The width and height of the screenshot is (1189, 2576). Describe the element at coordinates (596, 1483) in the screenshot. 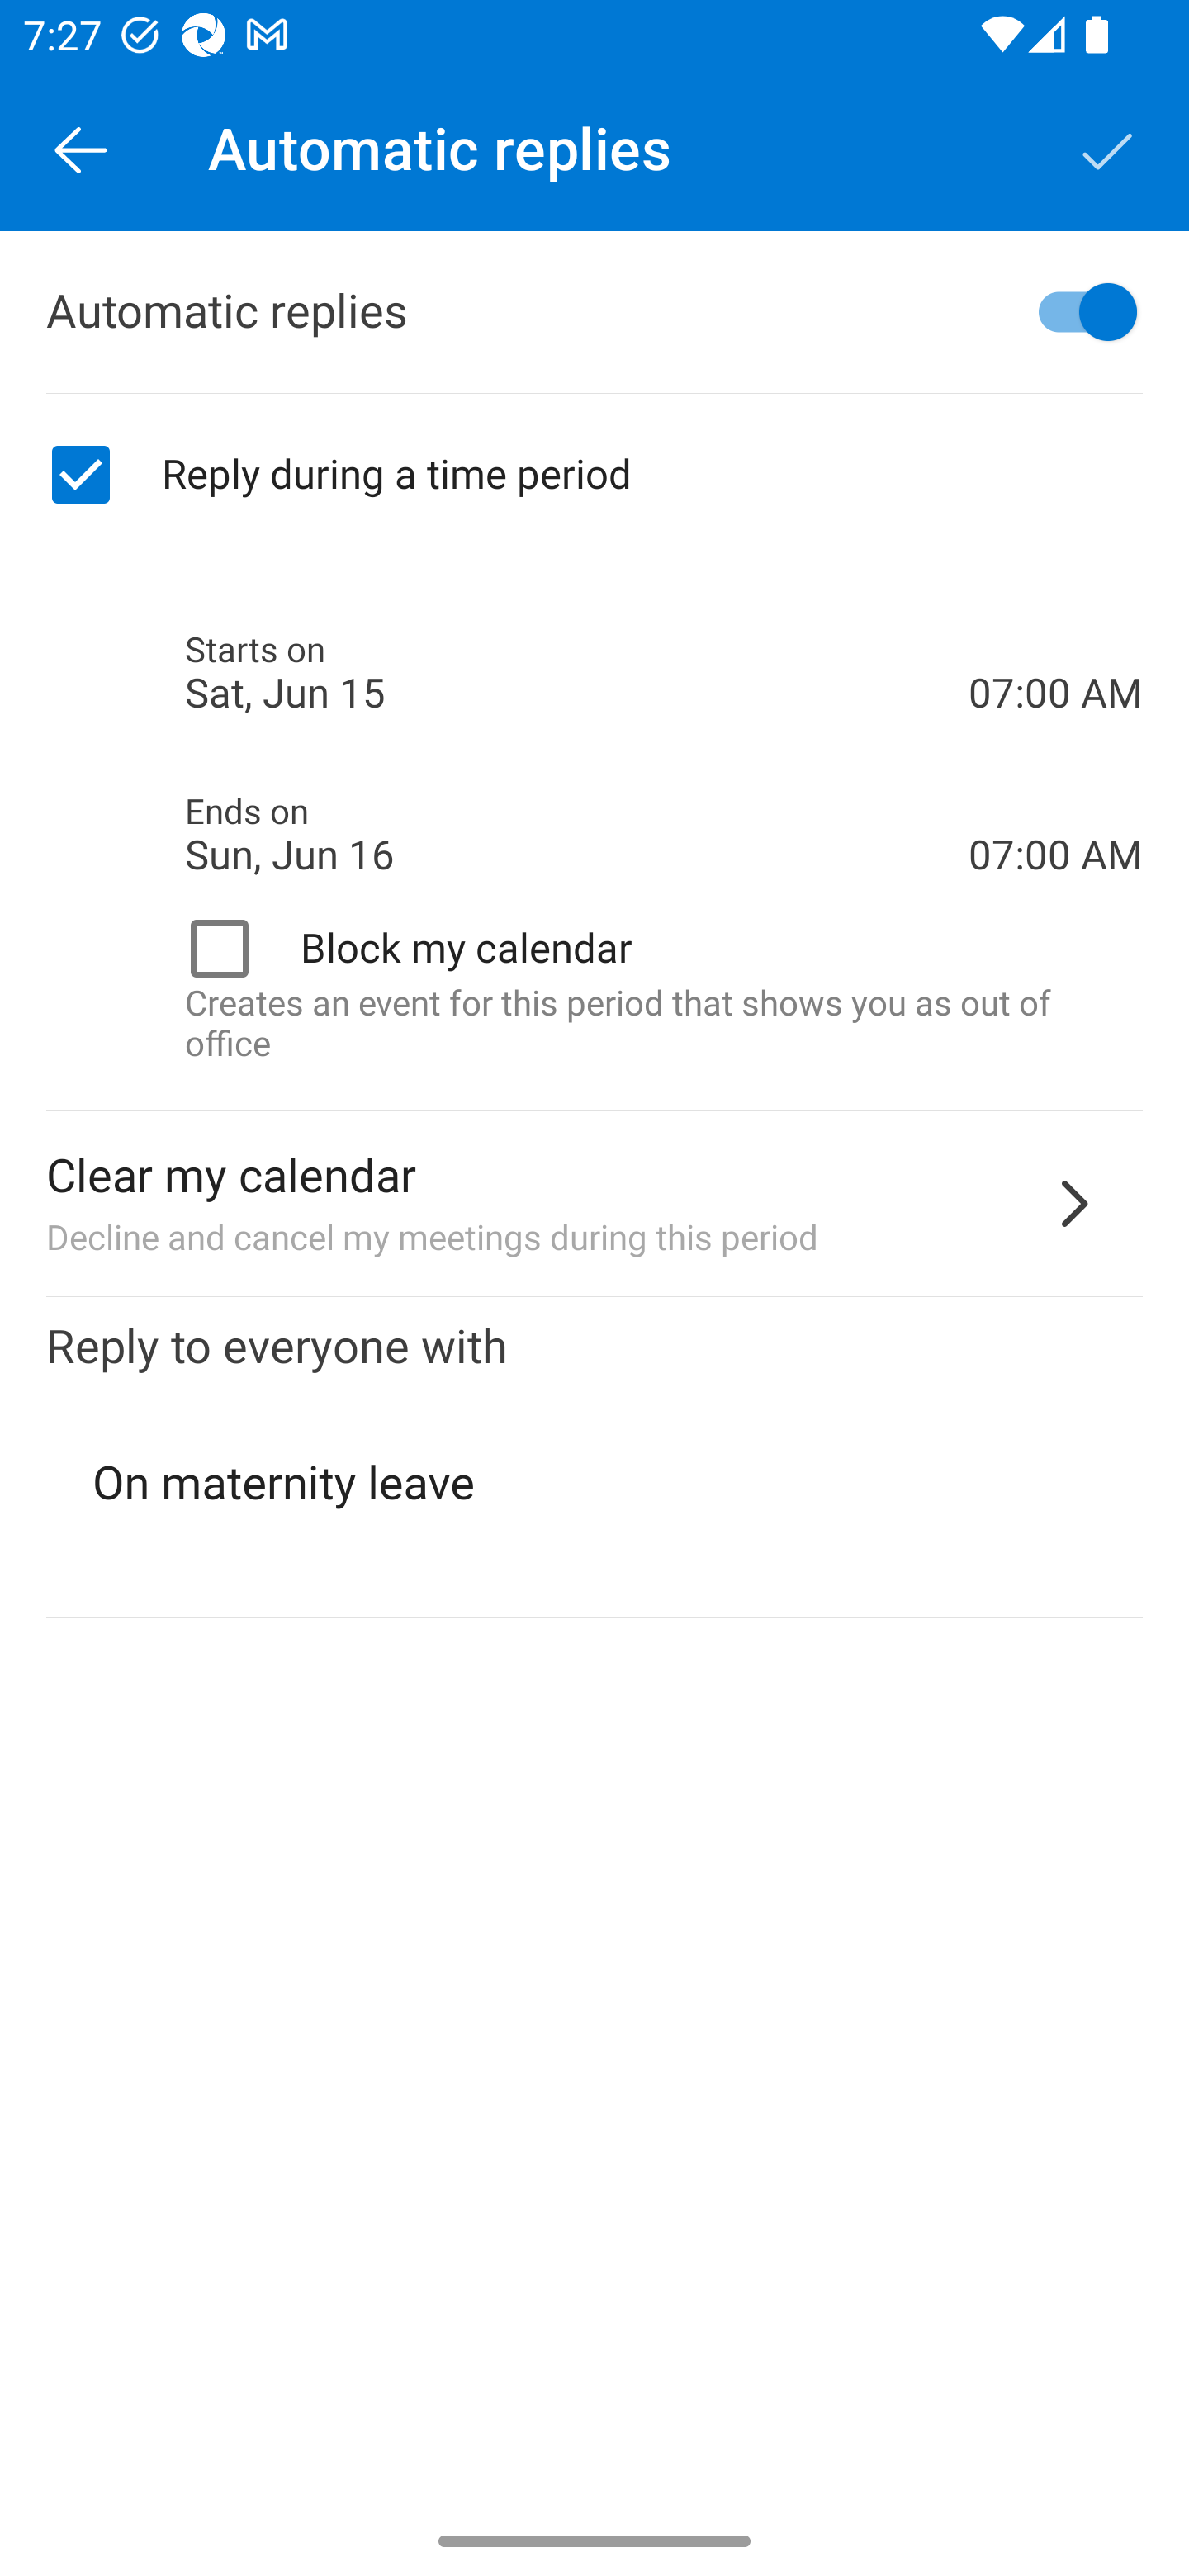

I see `On maternity leave` at that location.